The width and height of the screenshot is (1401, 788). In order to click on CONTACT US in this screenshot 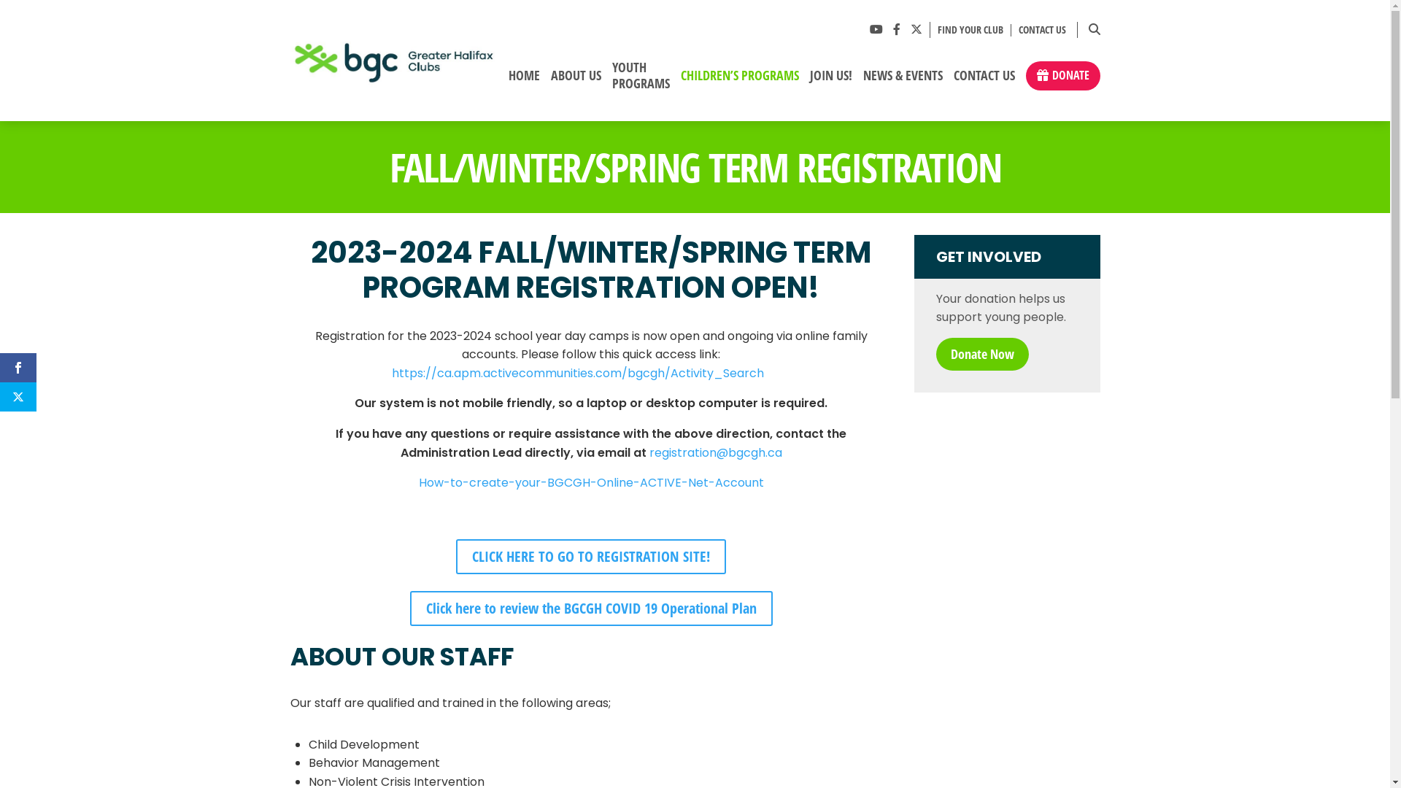, I will do `click(1039, 31)`.